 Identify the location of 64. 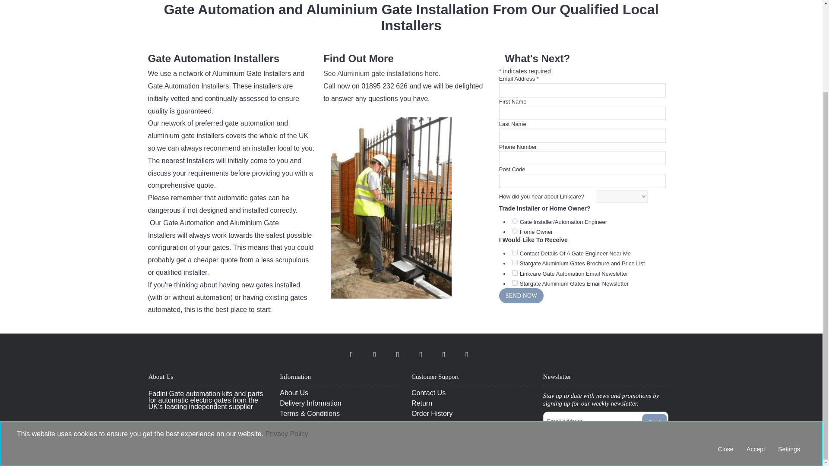
(515, 283).